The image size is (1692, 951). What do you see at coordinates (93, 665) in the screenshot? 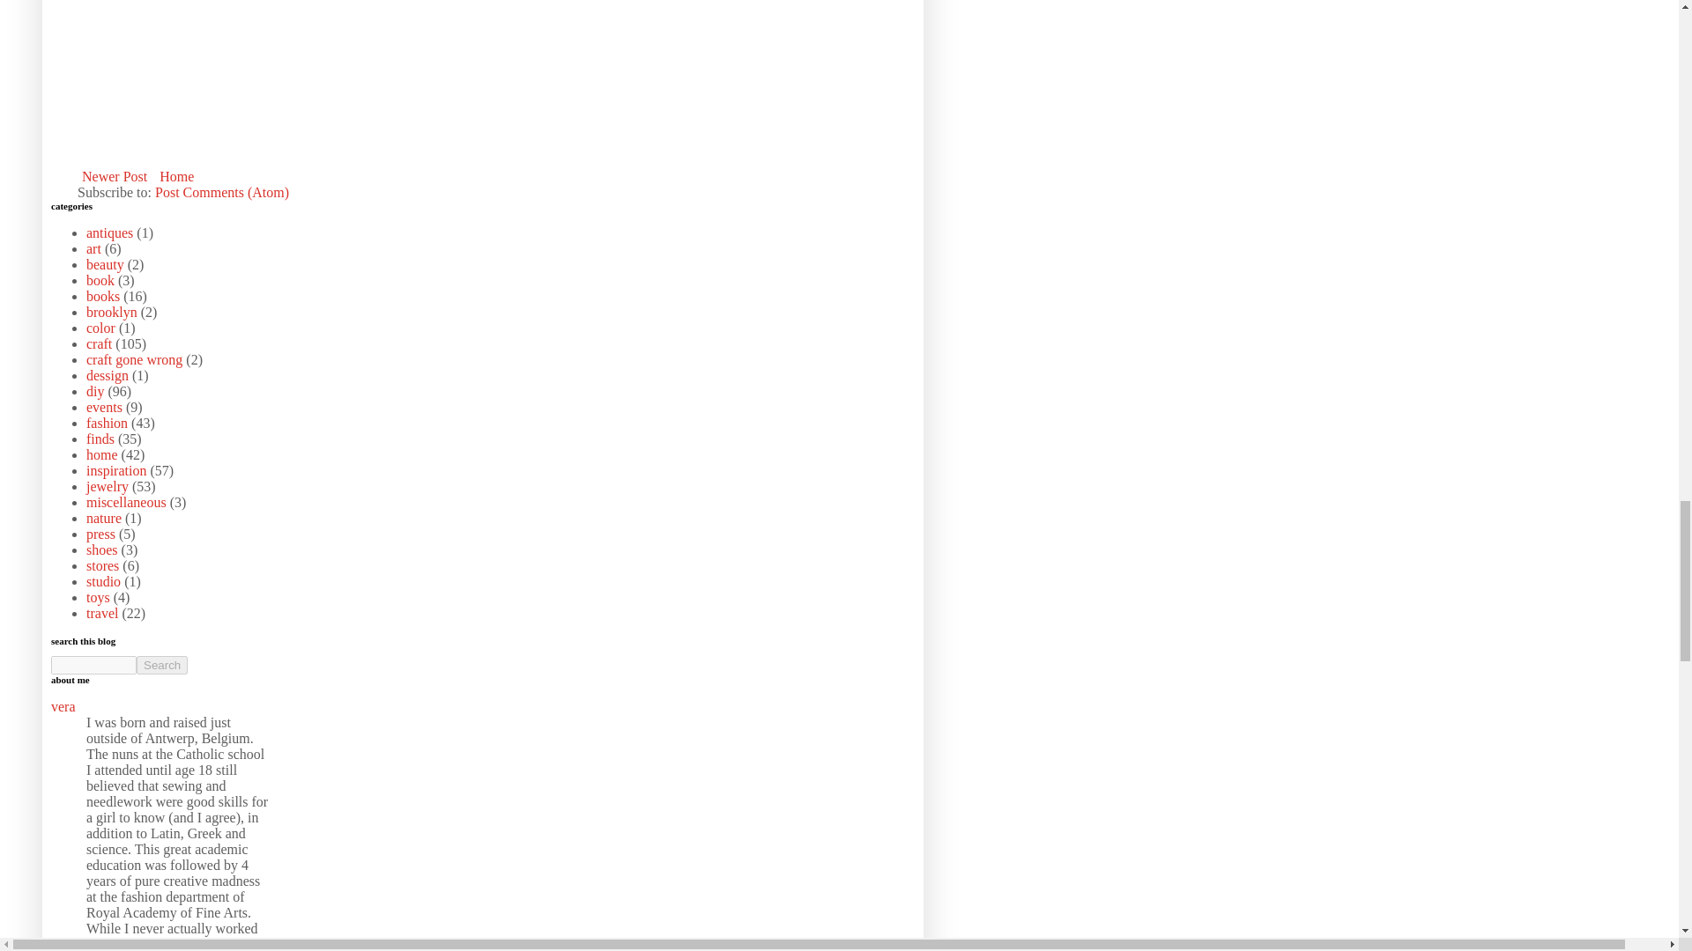
I see `search` at bounding box center [93, 665].